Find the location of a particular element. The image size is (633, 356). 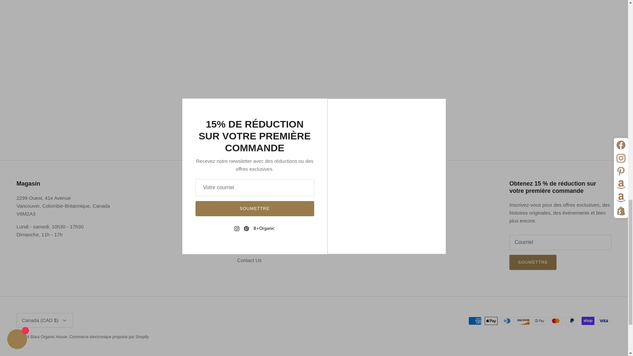

Discover is located at coordinates (524, 321).